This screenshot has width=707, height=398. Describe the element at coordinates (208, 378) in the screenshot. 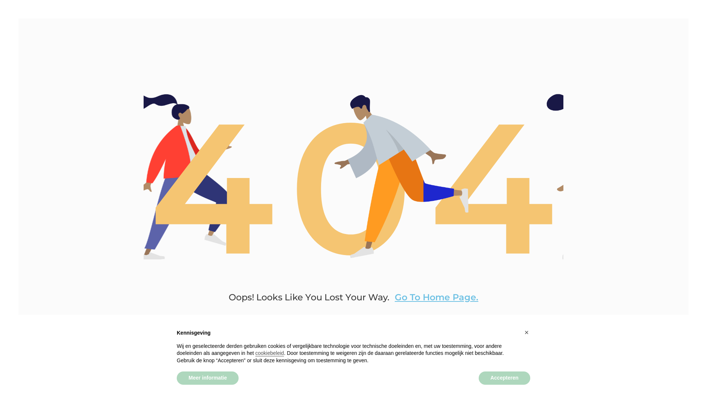

I see `Meer informatie` at that location.